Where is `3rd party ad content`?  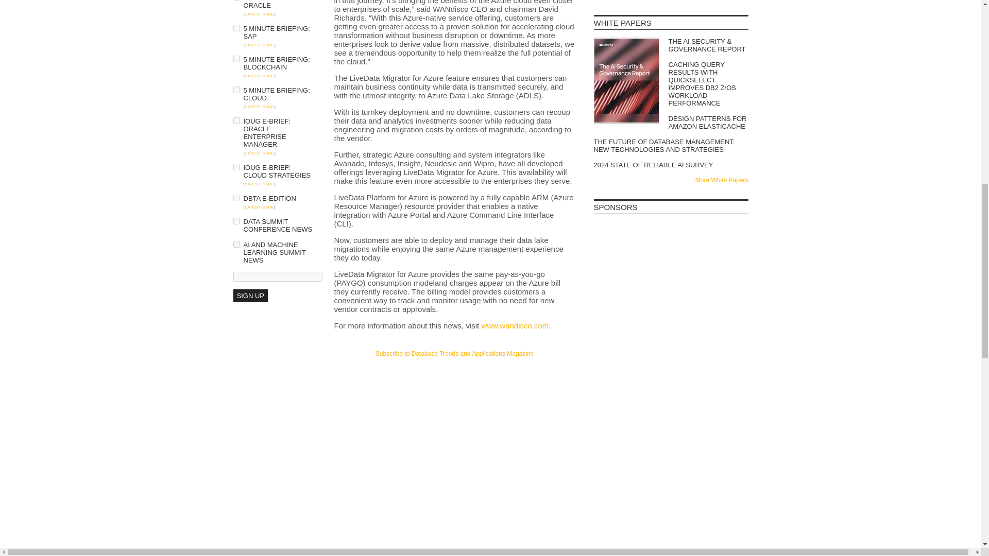
3rd party ad content is located at coordinates (454, 378).